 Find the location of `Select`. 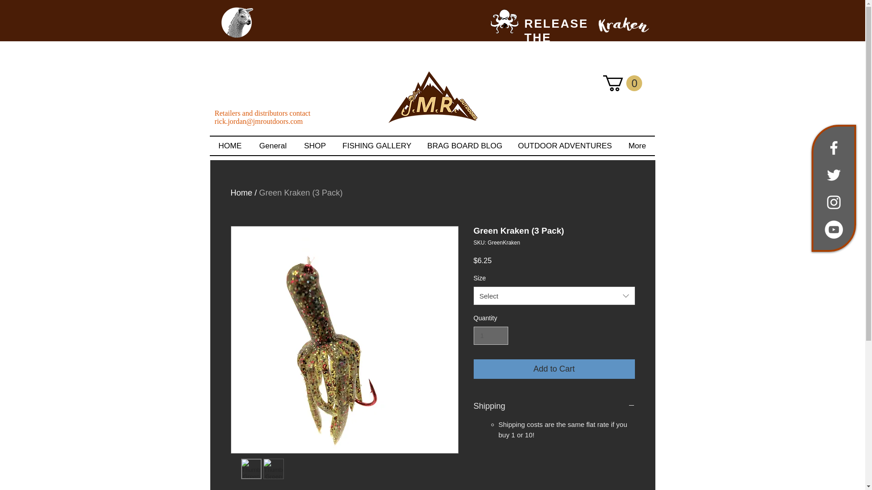

Select is located at coordinates (554, 295).